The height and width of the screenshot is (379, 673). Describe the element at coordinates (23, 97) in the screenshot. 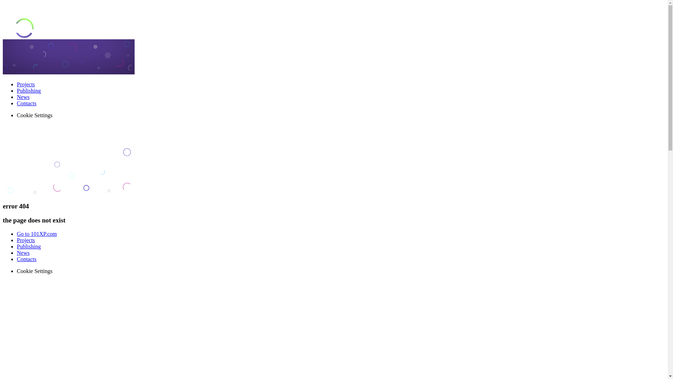

I see `News` at that location.